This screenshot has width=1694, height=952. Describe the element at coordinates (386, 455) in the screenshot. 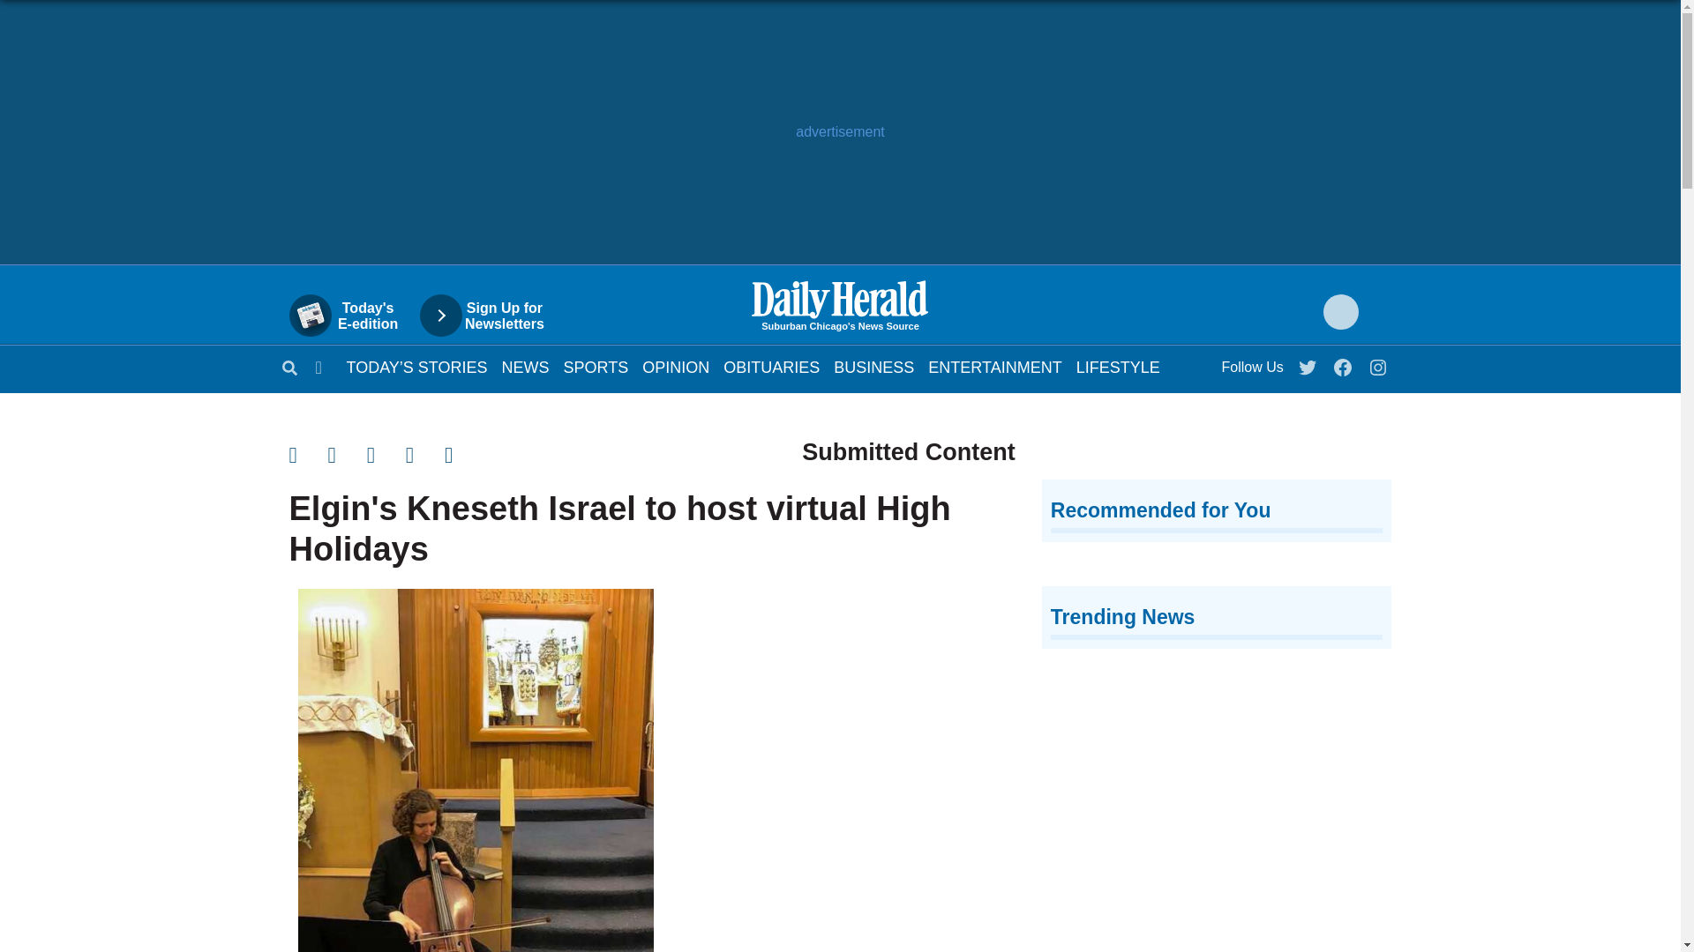

I see `Share via Email` at that location.